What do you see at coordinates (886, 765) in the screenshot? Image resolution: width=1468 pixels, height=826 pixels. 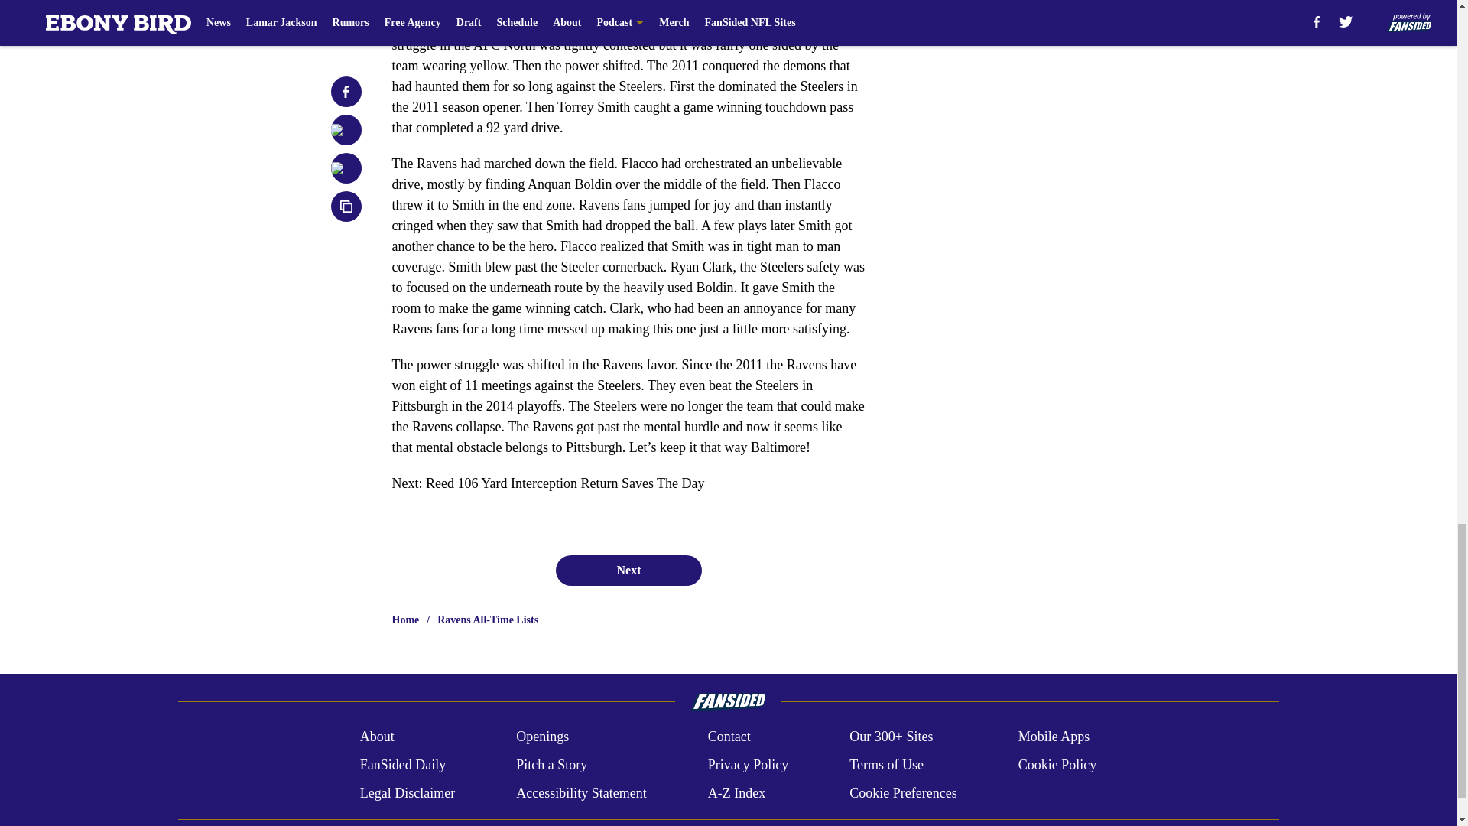 I see `Terms of Use` at bounding box center [886, 765].